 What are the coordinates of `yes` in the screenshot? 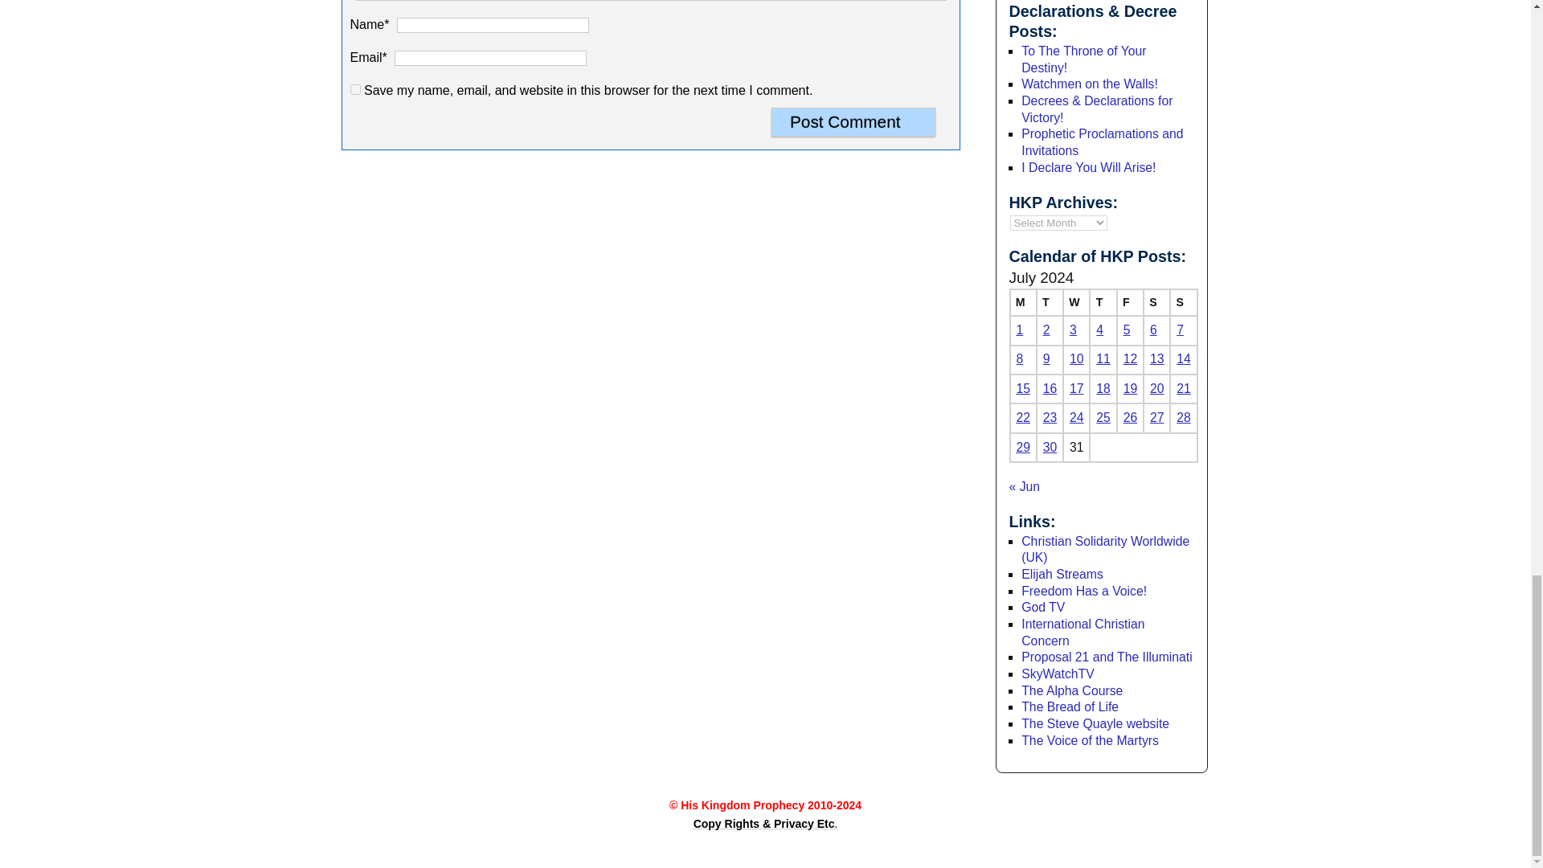 It's located at (355, 88).